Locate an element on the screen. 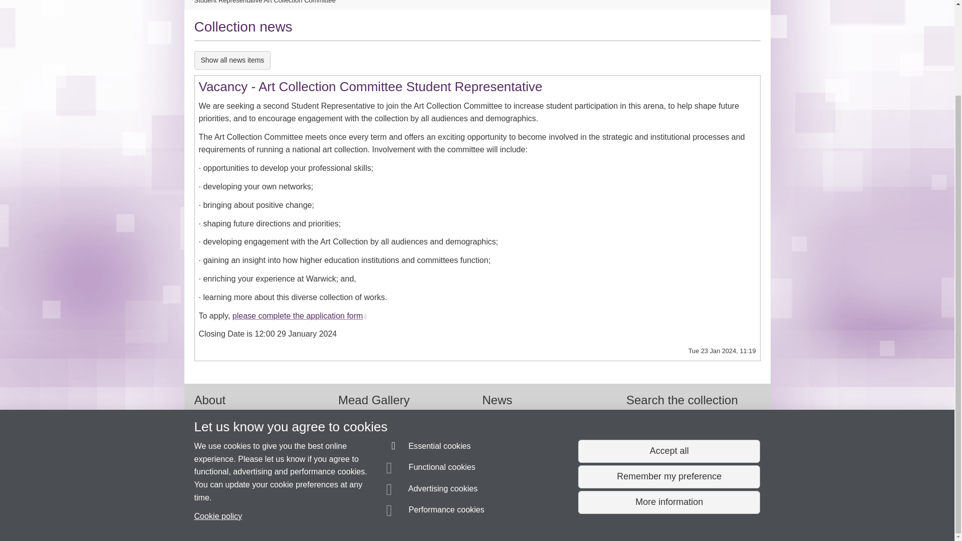 This screenshot has width=962, height=541. More information about SiteBuilder is located at coordinates (242, 515).